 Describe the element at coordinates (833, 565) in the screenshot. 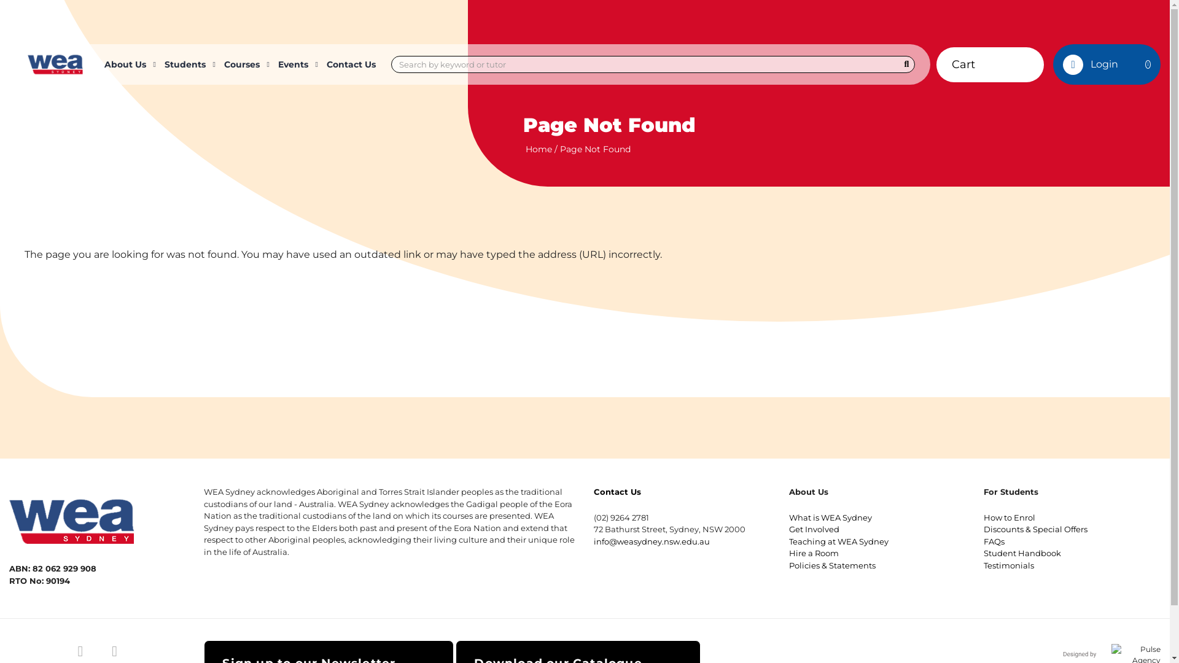

I see `Policies & Statements` at that location.